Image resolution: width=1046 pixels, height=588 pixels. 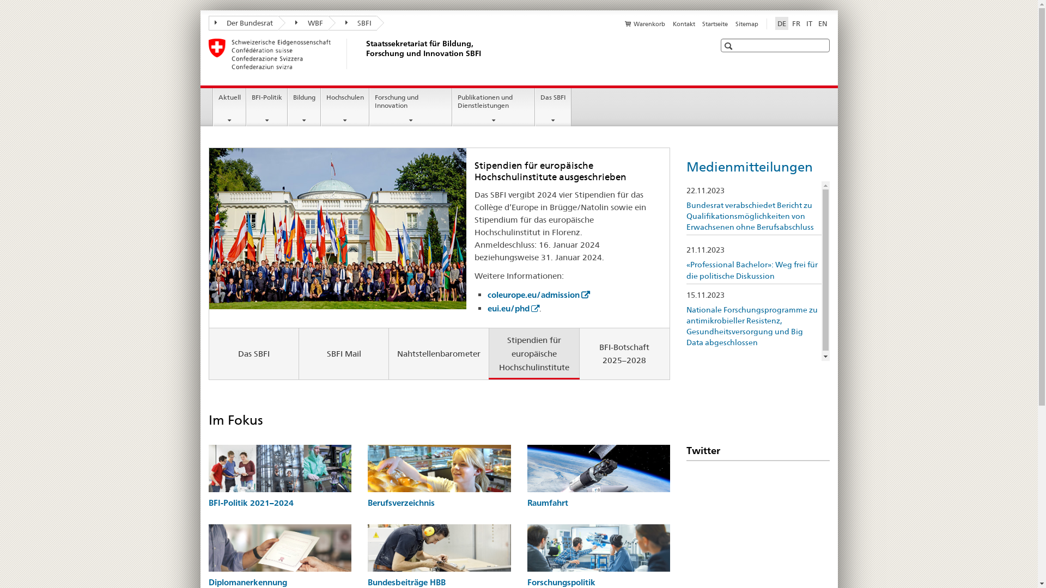 What do you see at coordinates (796, 23) in the screenshot?
I see `FR` at bounding box center [796, 23].